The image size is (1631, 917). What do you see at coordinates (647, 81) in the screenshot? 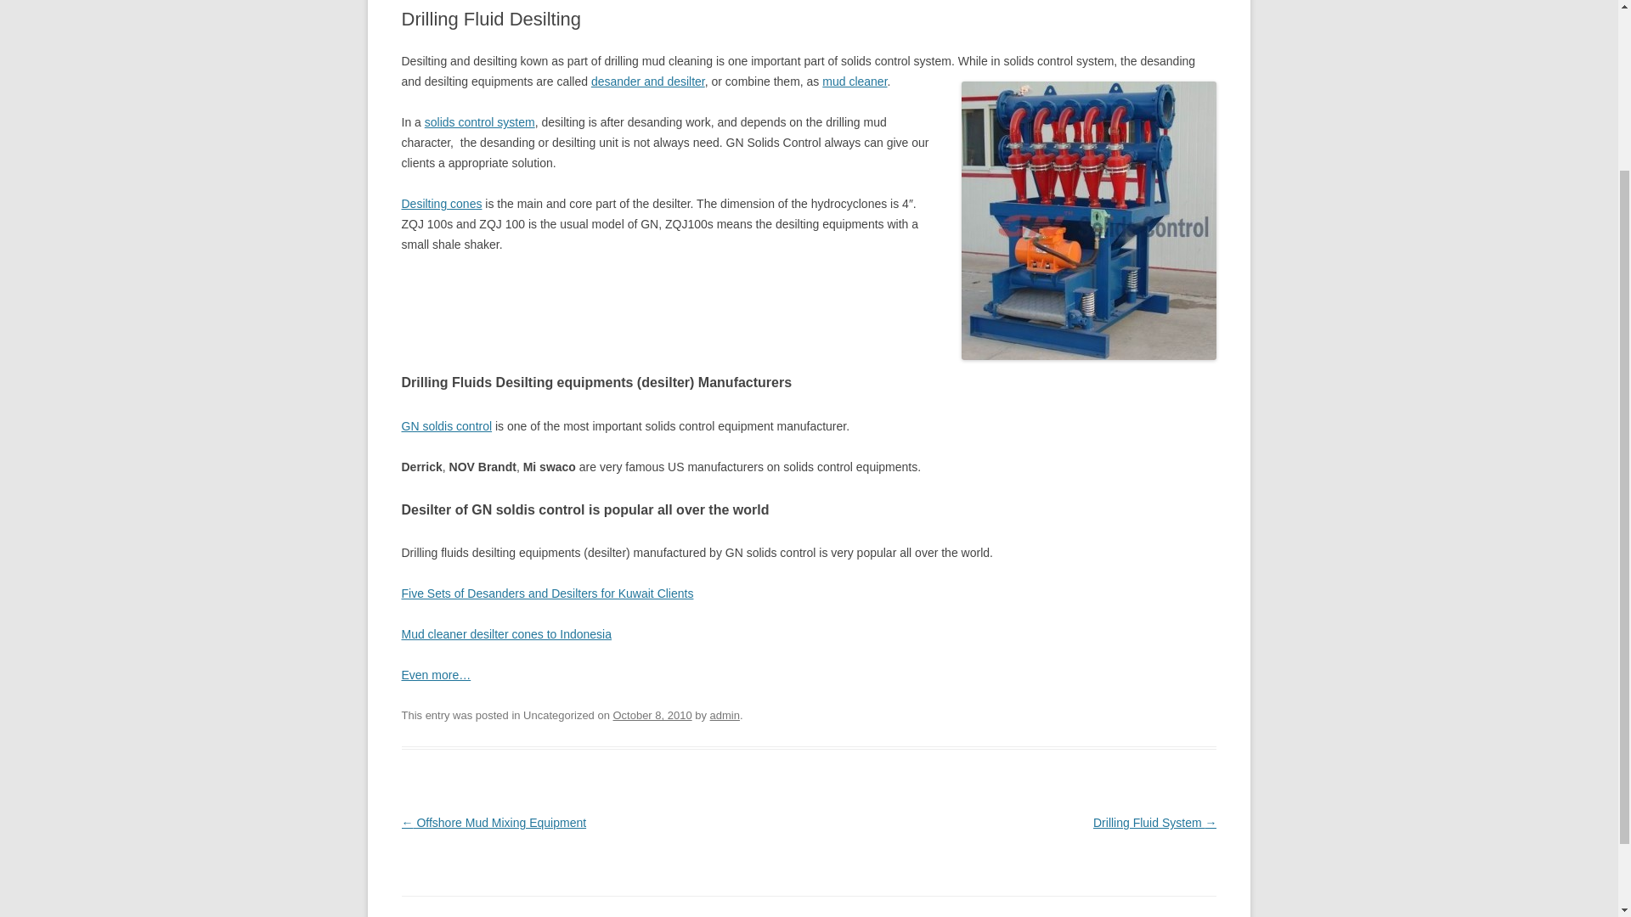
I see `desander and desilter` at bounding box center [647, 81].